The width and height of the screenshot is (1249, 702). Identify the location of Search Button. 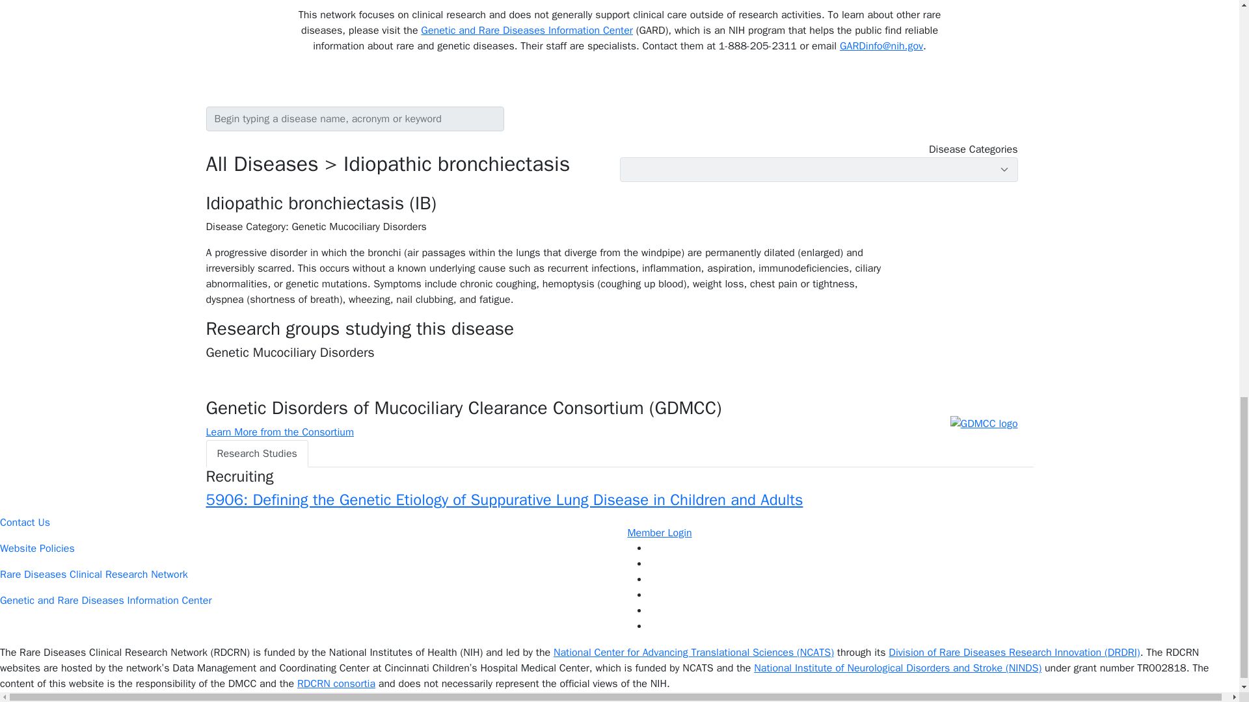
(511, 114).